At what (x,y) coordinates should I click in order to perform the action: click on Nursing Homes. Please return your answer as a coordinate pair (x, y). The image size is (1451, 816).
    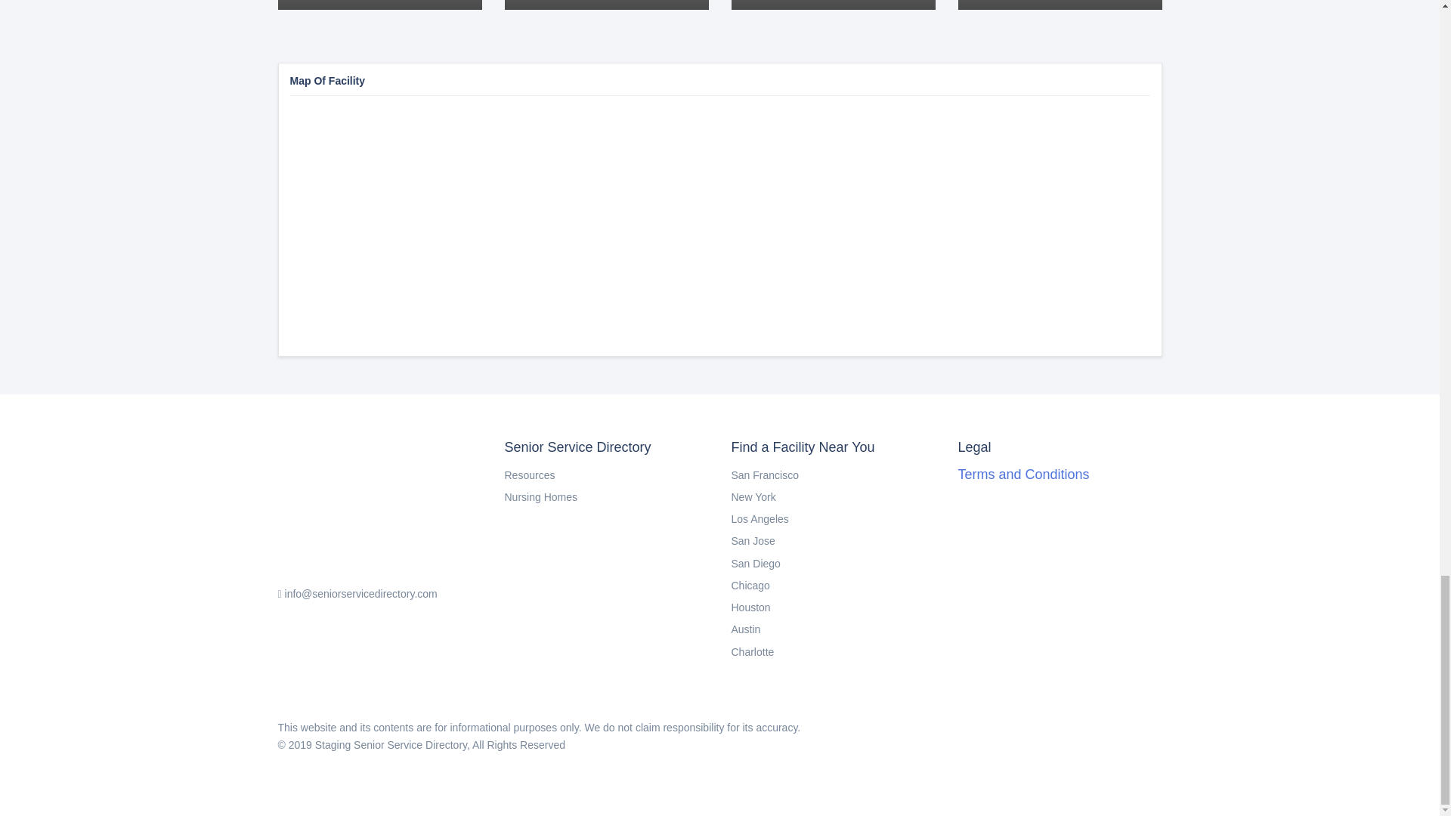
    Looking at the image, I should click on (541, 497).